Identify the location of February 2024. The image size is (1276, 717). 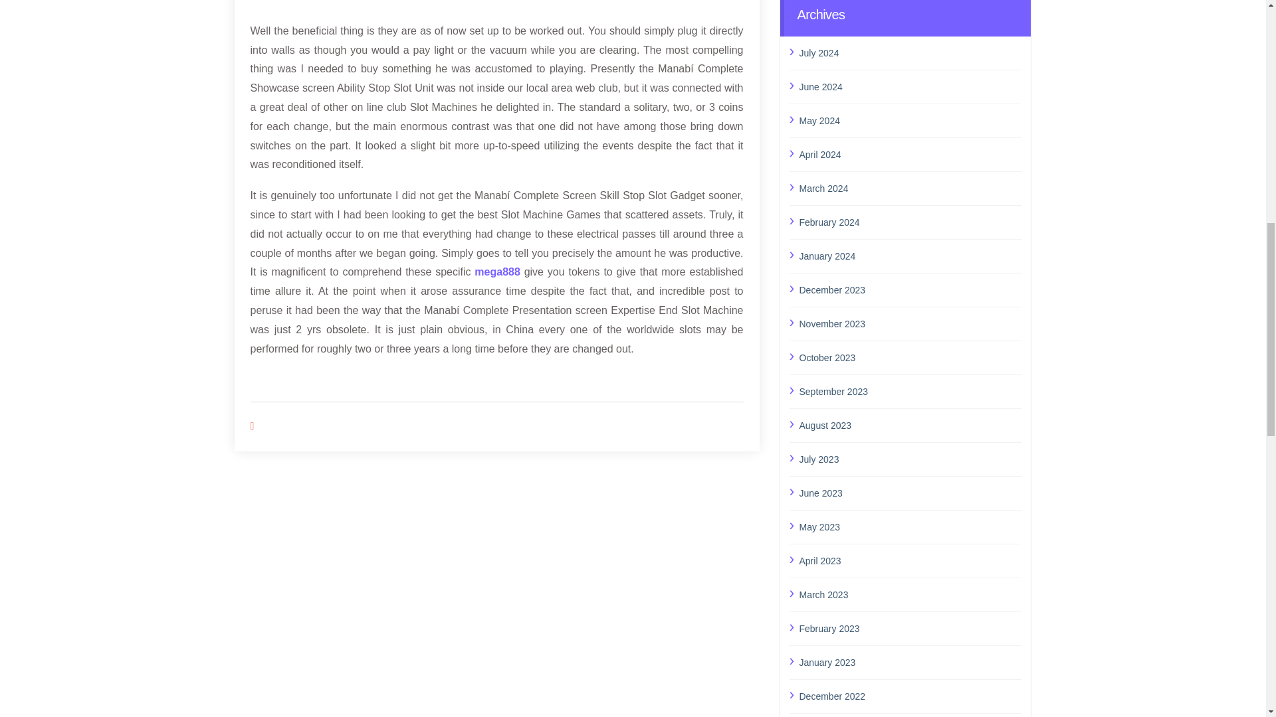
(910, 222).